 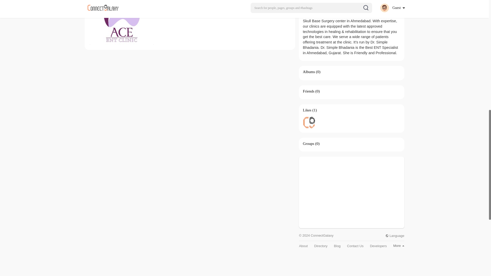 What do you see at coordinates (351, 192) in the screenshot?
I see `Advertisement` at bounding box center [351, 192].